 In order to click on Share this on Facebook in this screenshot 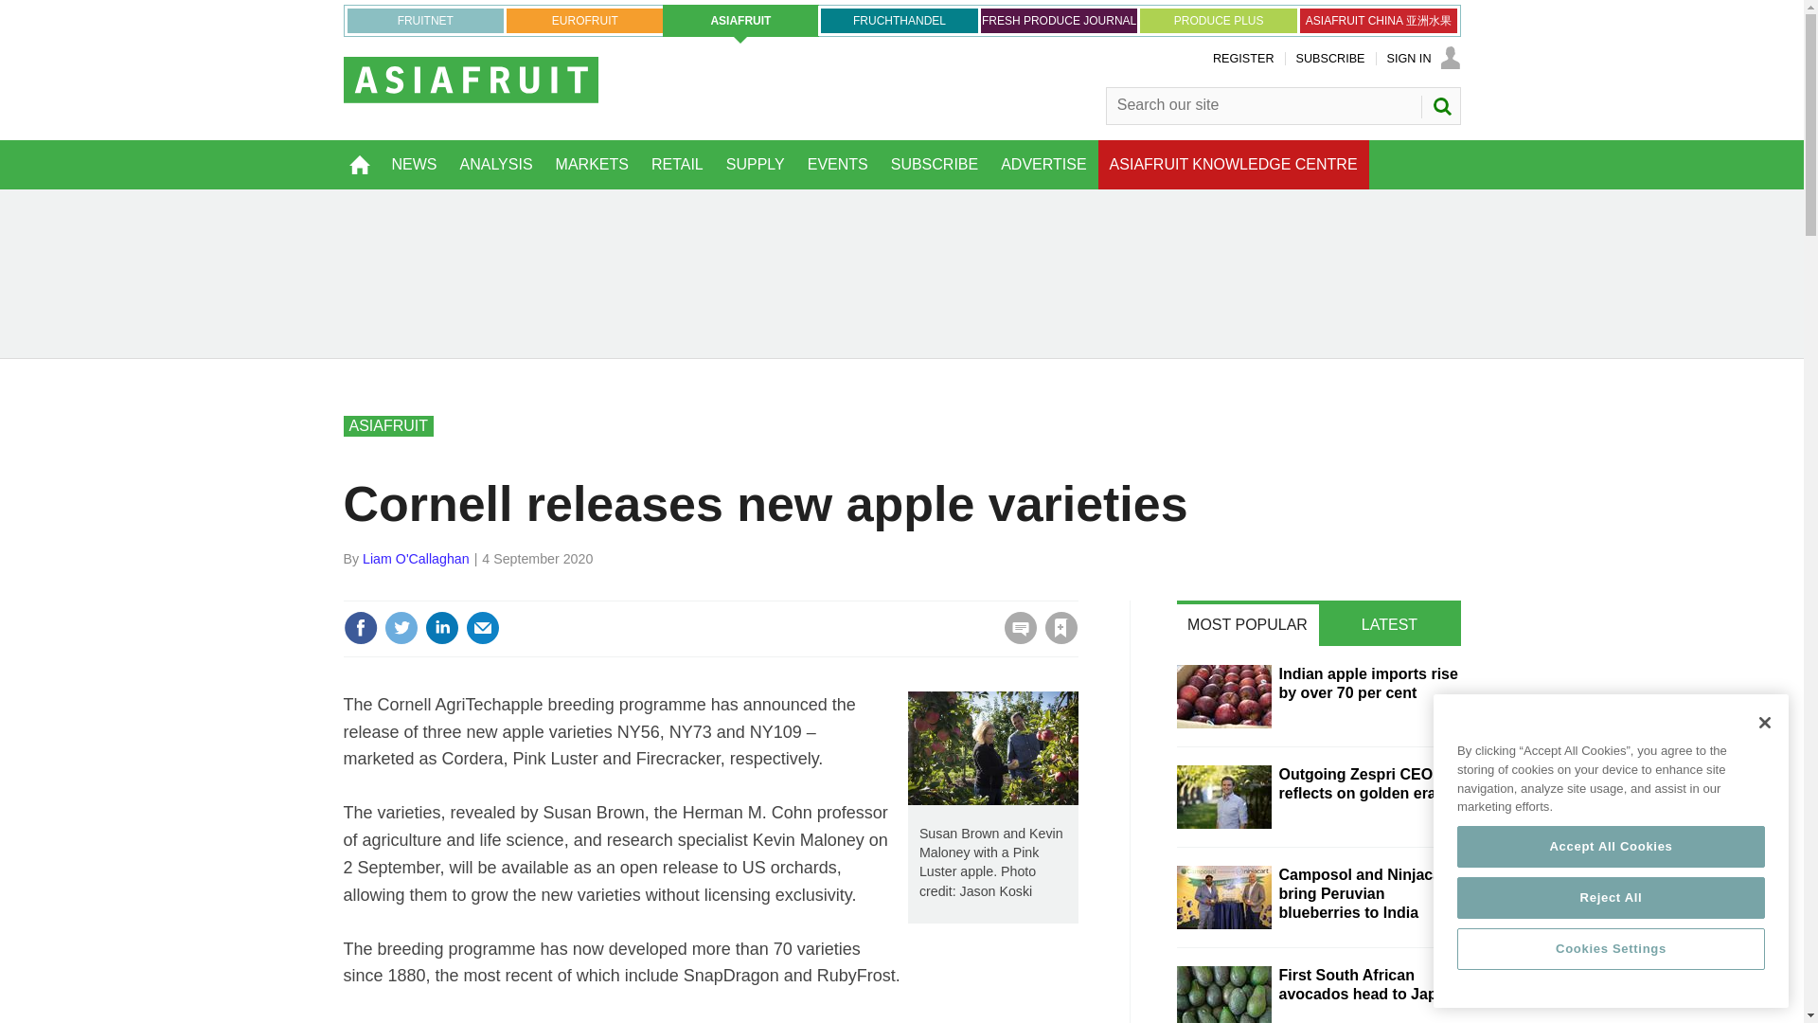, I will do `click(360, 627)`.